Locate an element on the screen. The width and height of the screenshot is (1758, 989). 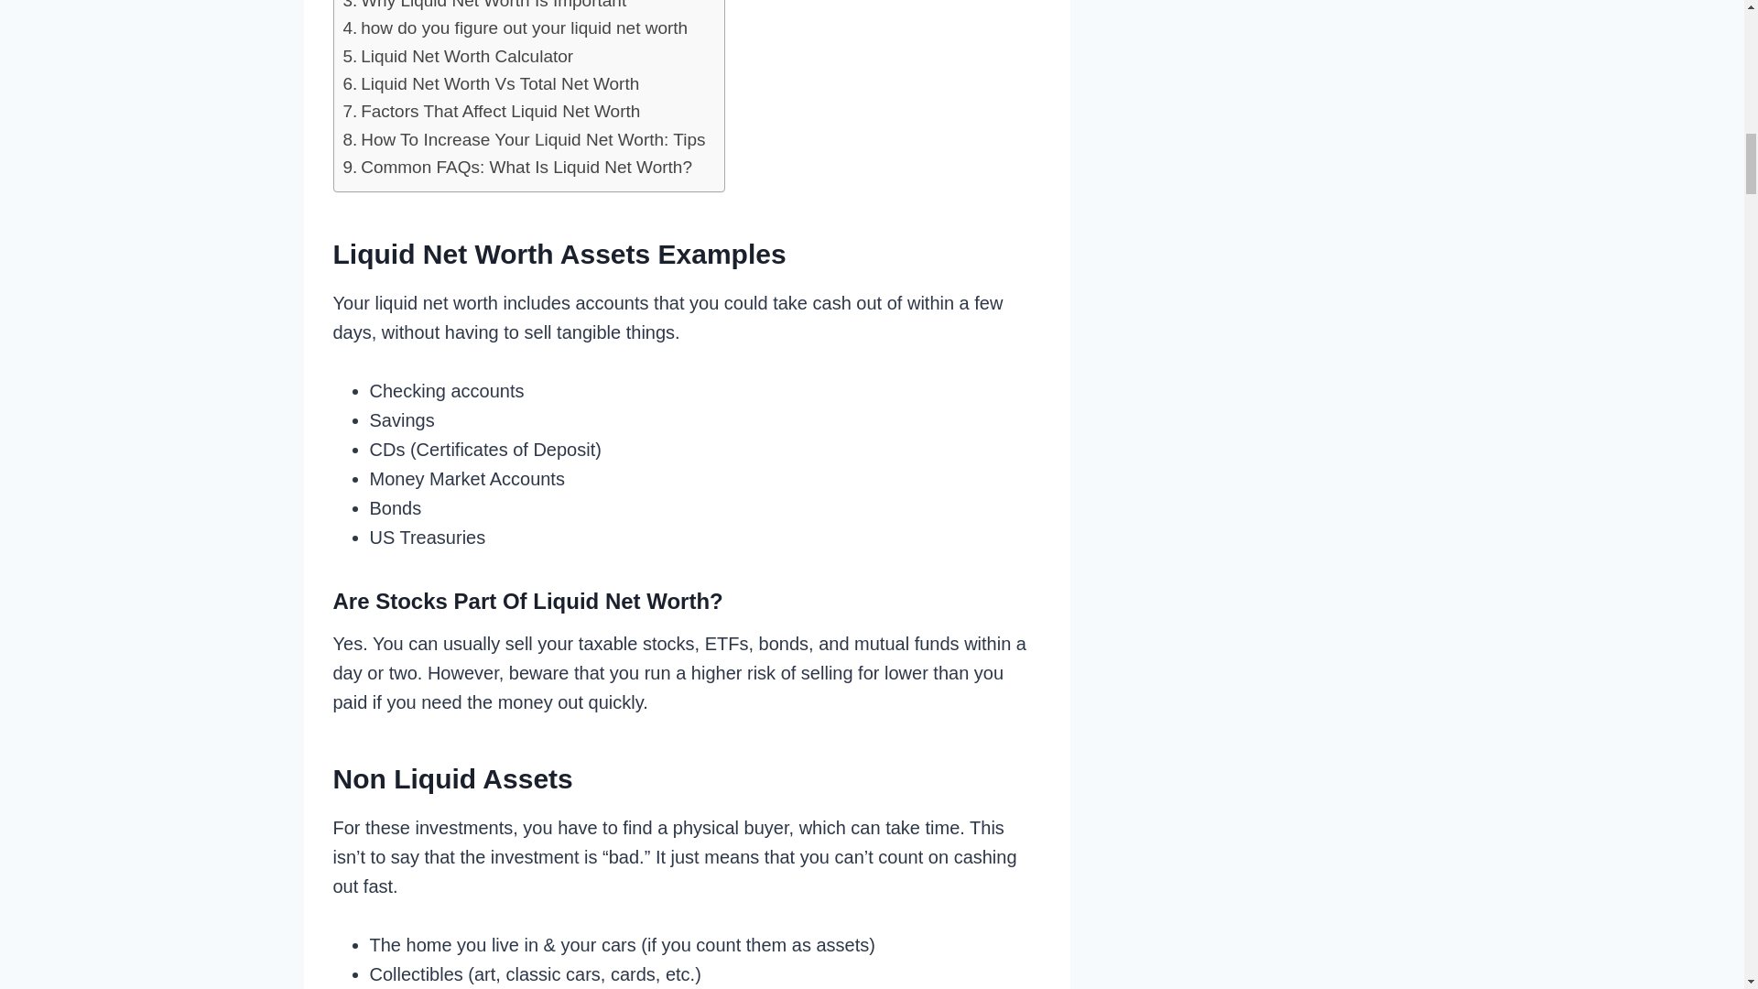
Liquid Net Worth Vs Total Net Worth is located at coordinates (491, 83).